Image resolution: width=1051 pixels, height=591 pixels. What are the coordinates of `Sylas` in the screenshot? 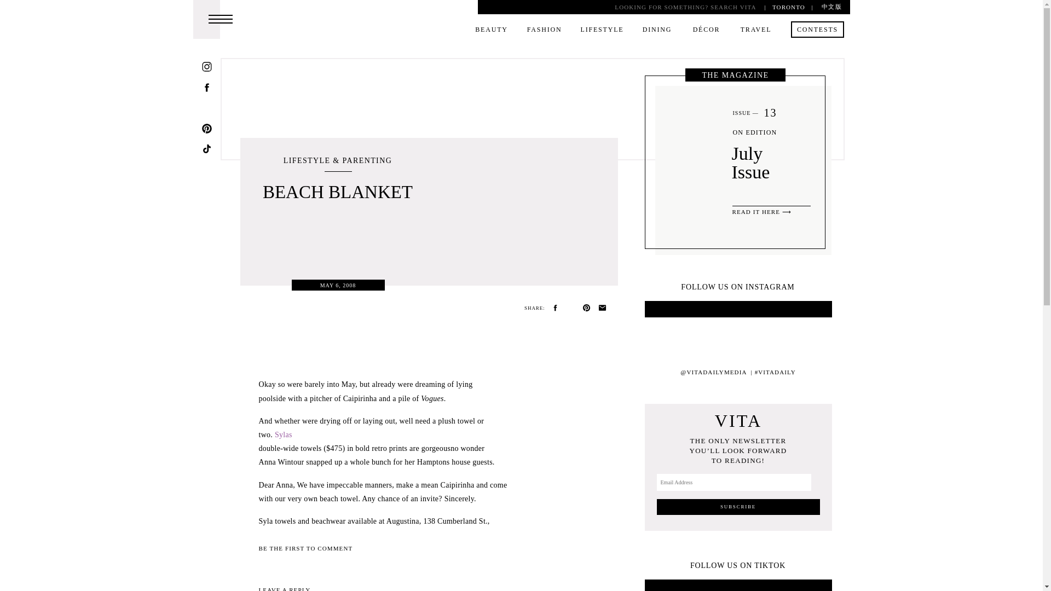 It's located at (283, 434).